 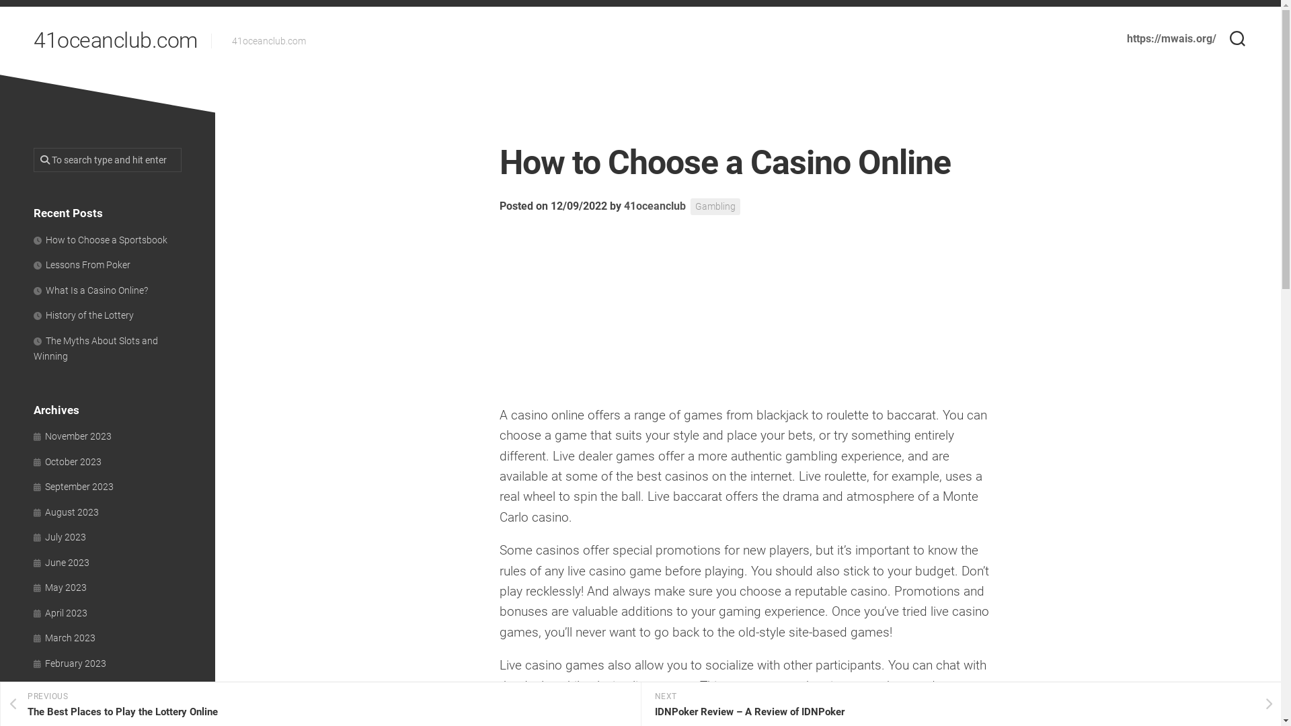 I want to click on August 2023, so click(x=66, y=512).